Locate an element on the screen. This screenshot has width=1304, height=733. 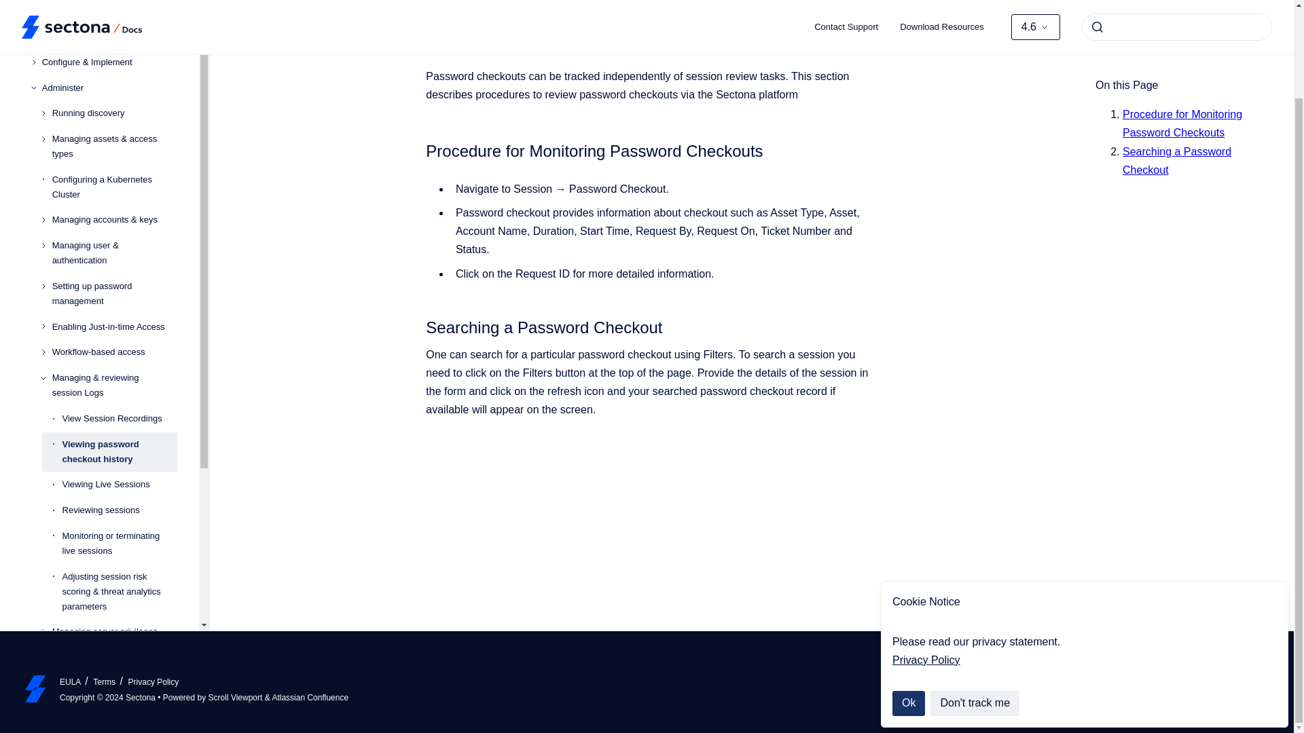
Viewing password checkout history is located at coordinates (120, 452).